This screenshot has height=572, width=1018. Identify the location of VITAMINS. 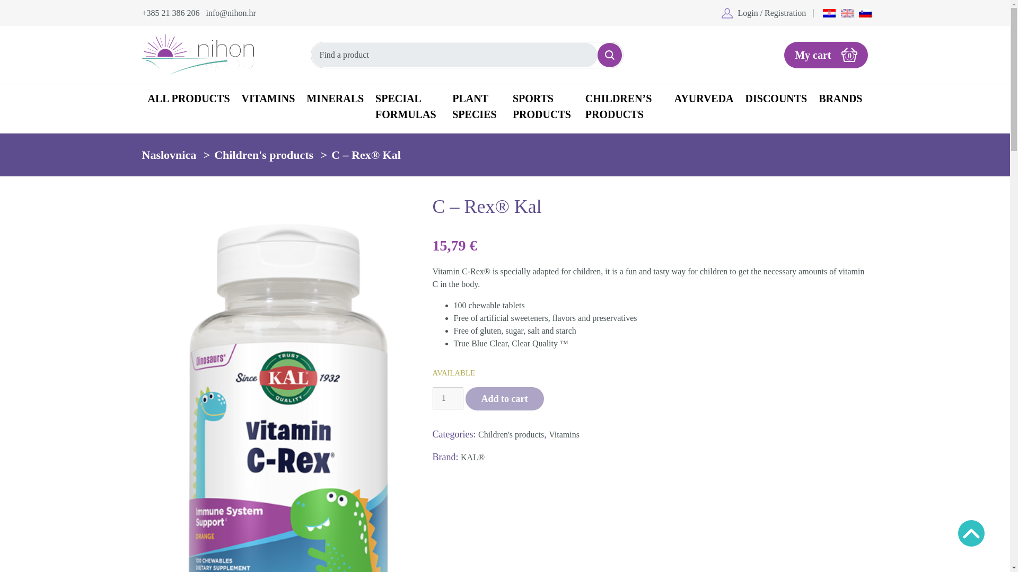
(268, 99).